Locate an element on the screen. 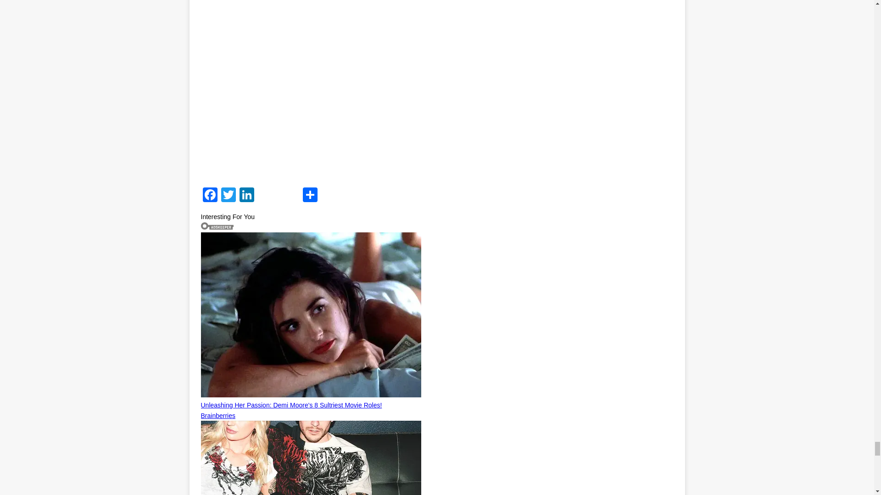 The width and height of the screenshot is (881, 495). Facebook is located at coordinates (210, 196).